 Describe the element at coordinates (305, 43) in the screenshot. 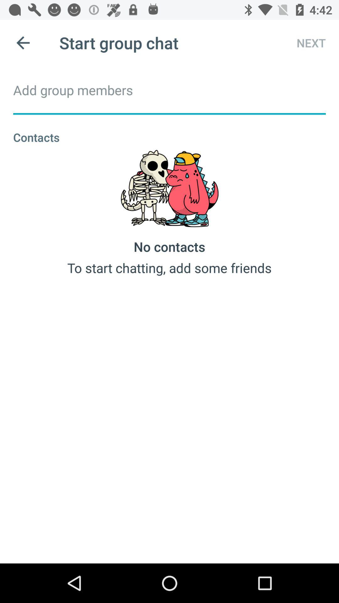

I see `click next icon` at that location.